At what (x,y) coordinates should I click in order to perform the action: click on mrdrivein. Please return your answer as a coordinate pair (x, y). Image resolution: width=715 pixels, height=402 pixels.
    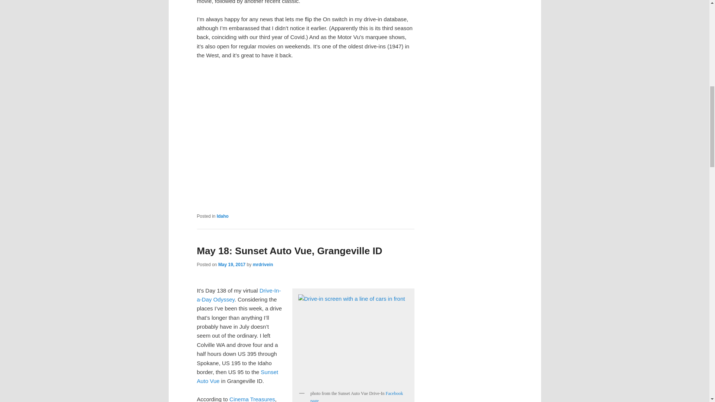
    Looking at the image, I should click on (263, 265).